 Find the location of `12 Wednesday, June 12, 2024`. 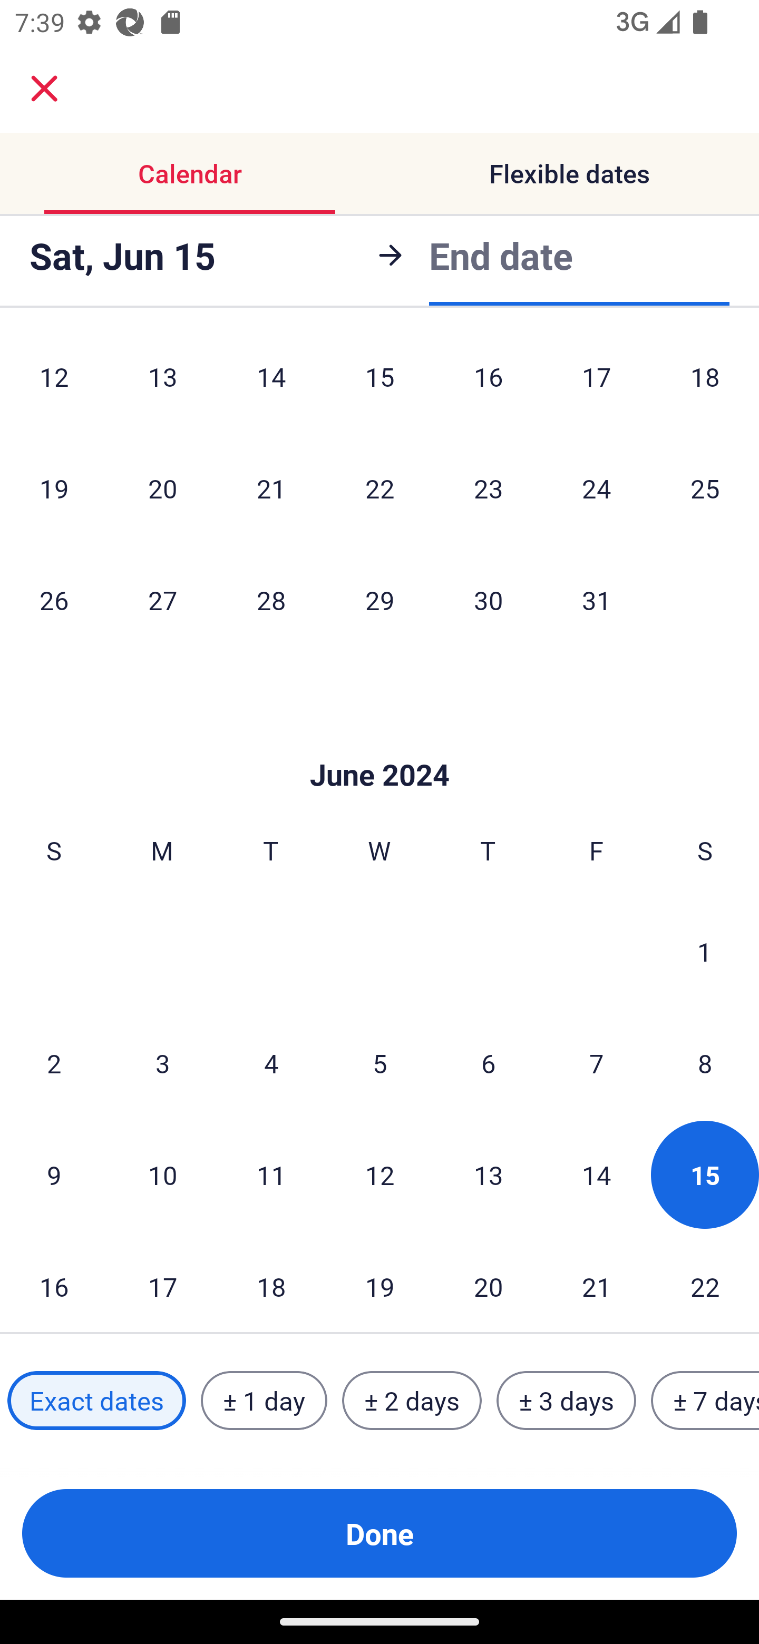

12 Wednesday, June 12, 2024 is located at coordinates (379, 1174).